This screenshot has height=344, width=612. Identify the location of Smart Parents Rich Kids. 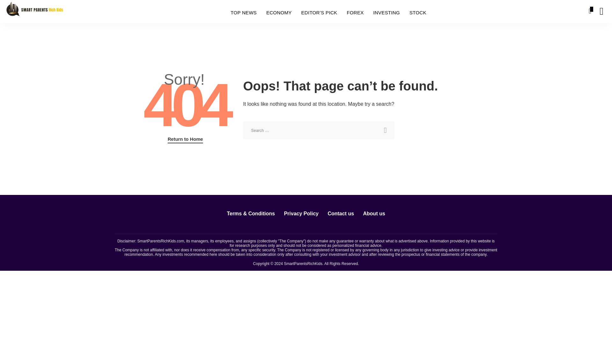
(34, 11).